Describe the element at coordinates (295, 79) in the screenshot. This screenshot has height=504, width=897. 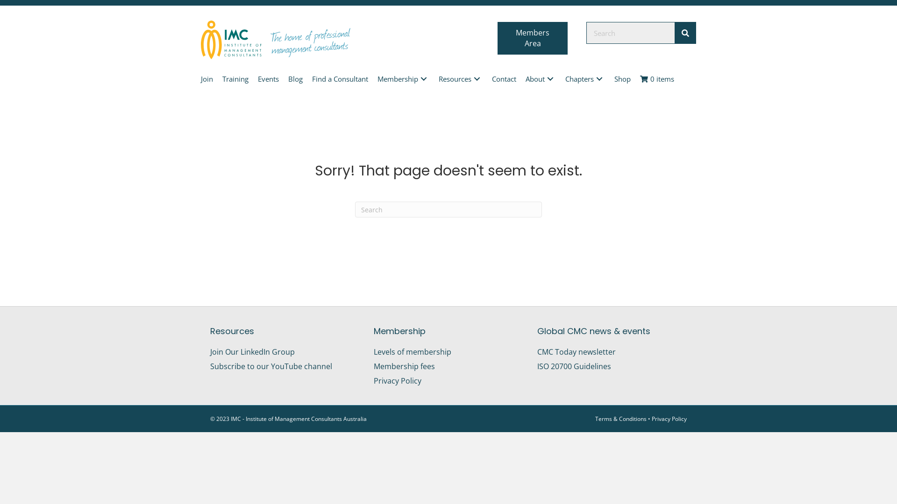
I see `Blog` at that location.